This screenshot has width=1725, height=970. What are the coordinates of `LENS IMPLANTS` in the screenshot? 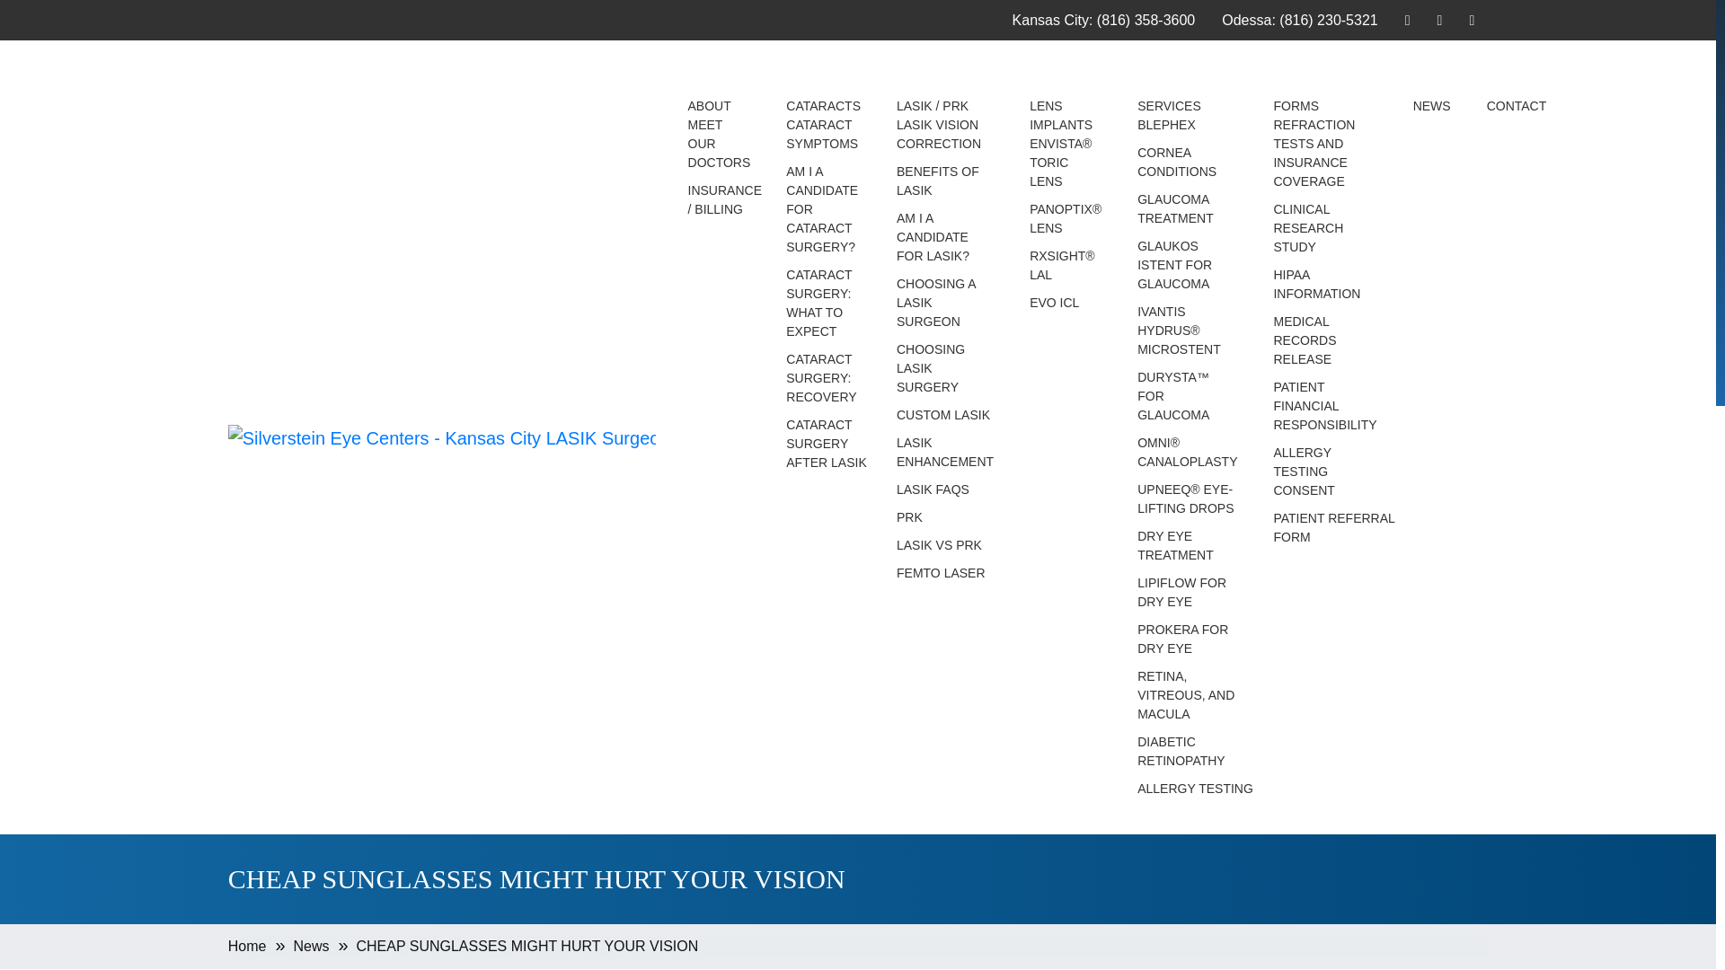 It's located at (1066, 116).